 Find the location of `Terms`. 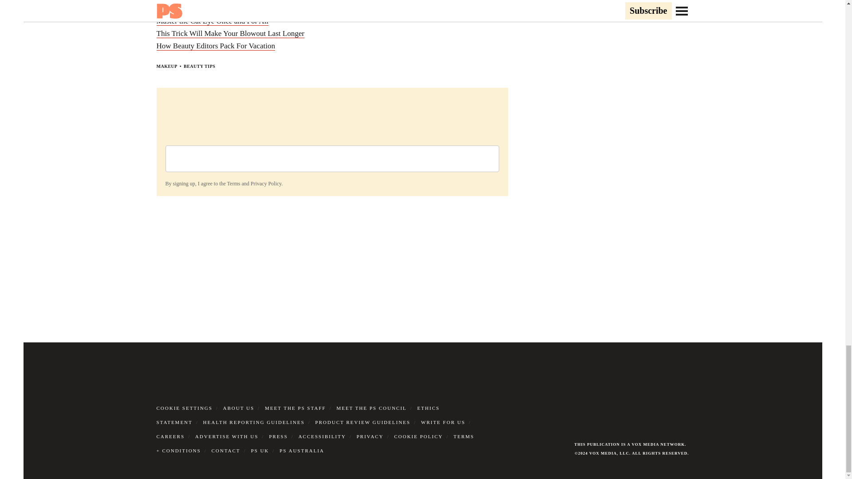

Terms is located at coordinates (233, 184).